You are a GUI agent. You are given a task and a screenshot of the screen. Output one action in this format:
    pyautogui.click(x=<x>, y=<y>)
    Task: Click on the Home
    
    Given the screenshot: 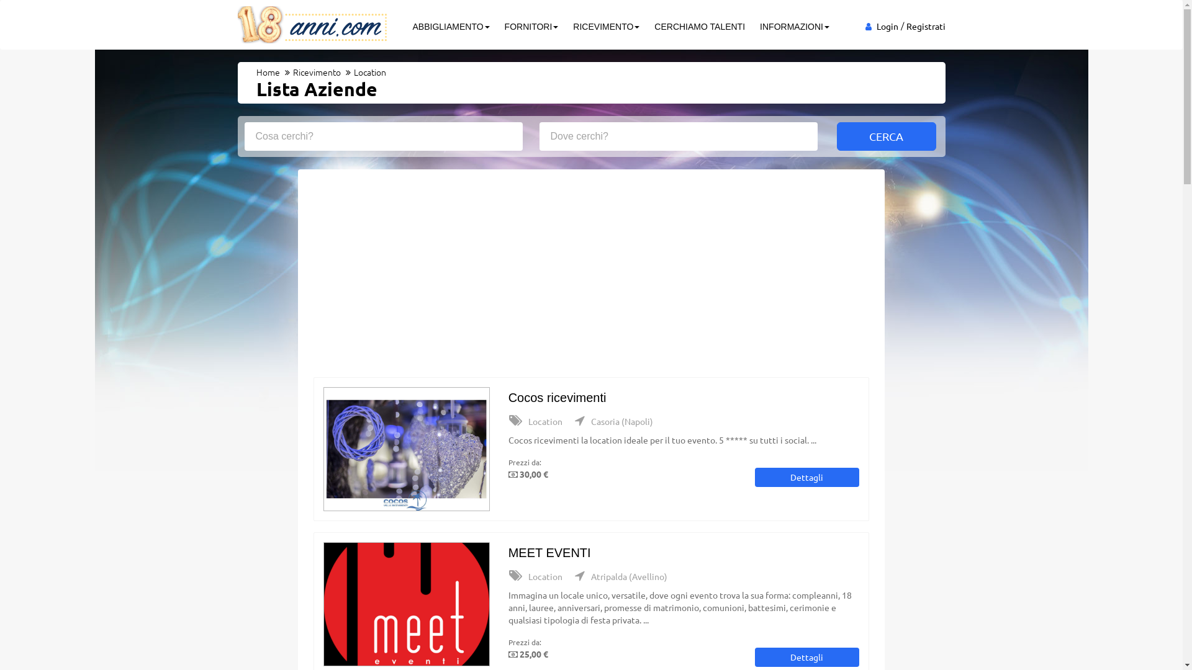 What is the action you would take?
    pyautogui.click(x=268, y=72)
    